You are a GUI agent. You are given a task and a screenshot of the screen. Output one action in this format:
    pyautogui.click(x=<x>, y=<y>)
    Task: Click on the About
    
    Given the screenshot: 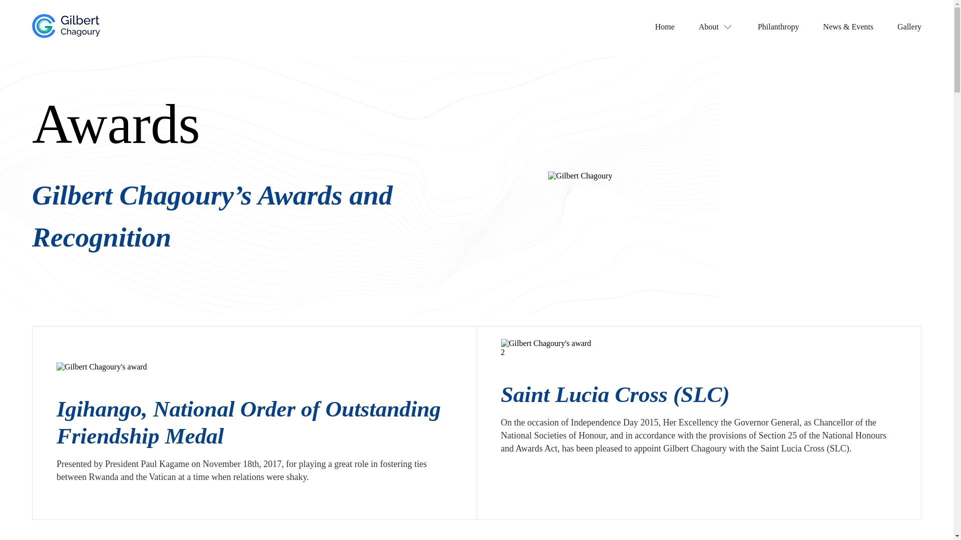 What is the action you would take?
    pyautogui.click(x=716, y=26)
    